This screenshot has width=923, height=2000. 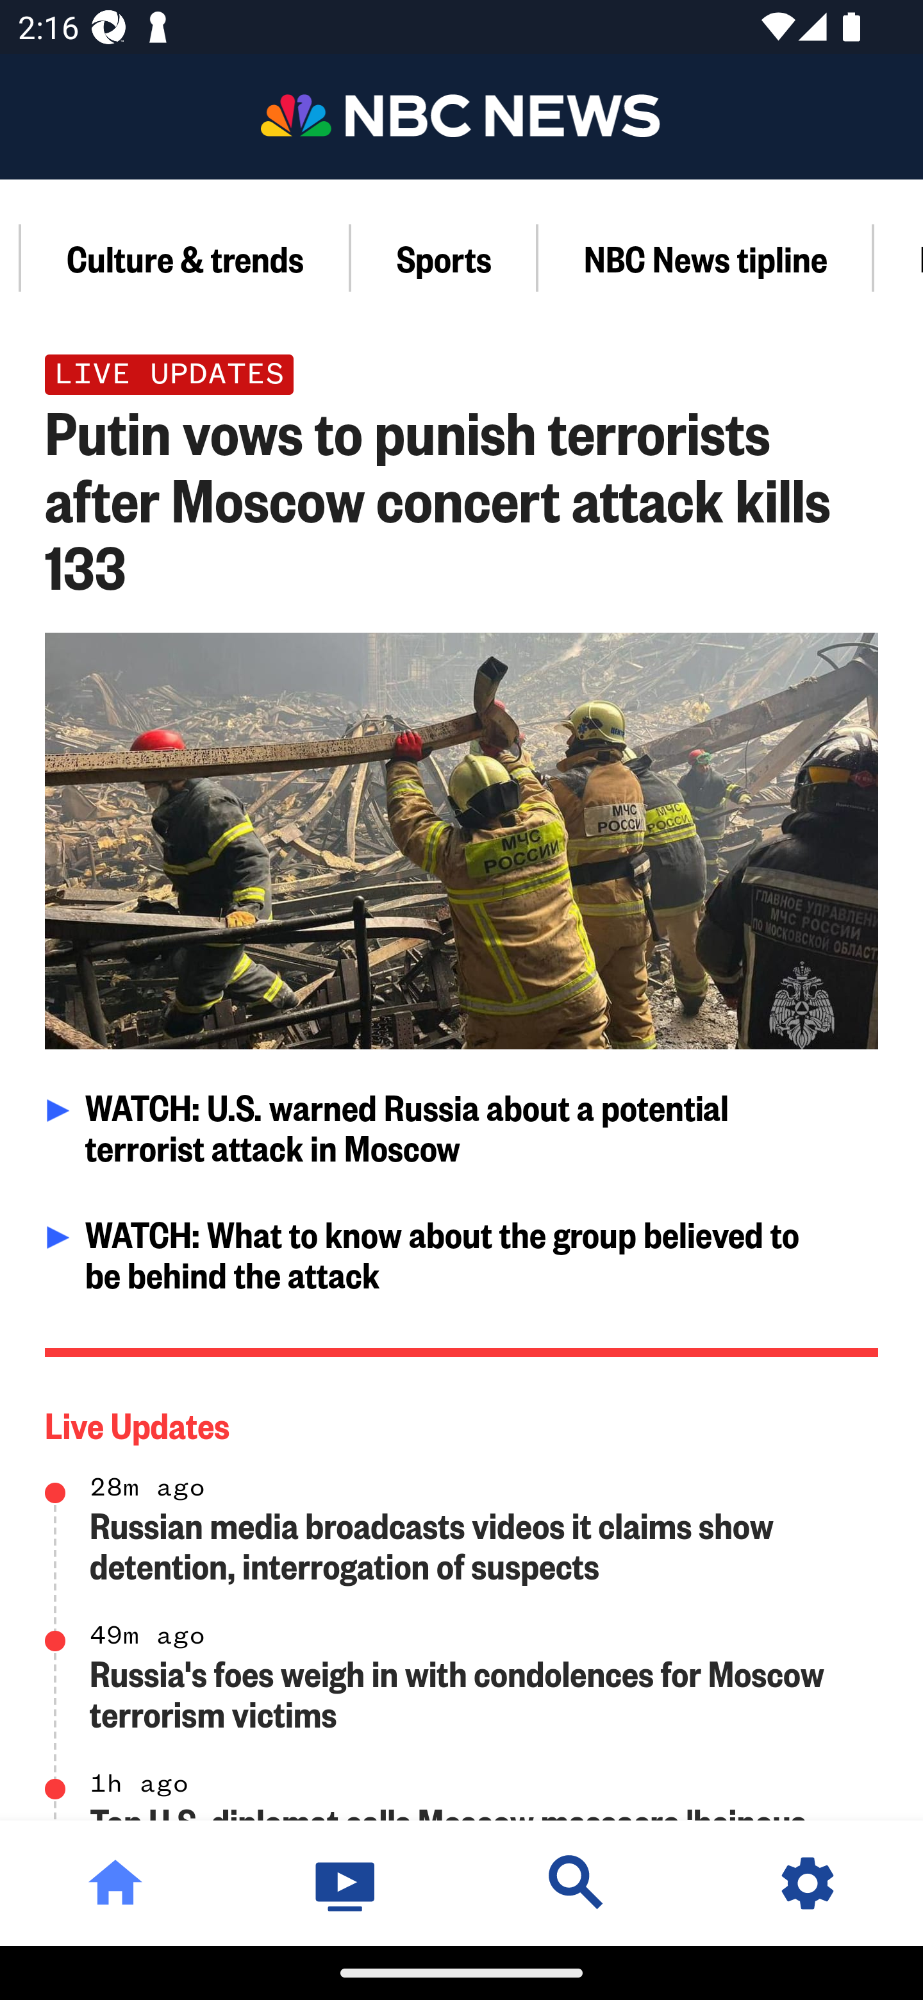 I want to click on Discover, so click(x=577, y=1883).